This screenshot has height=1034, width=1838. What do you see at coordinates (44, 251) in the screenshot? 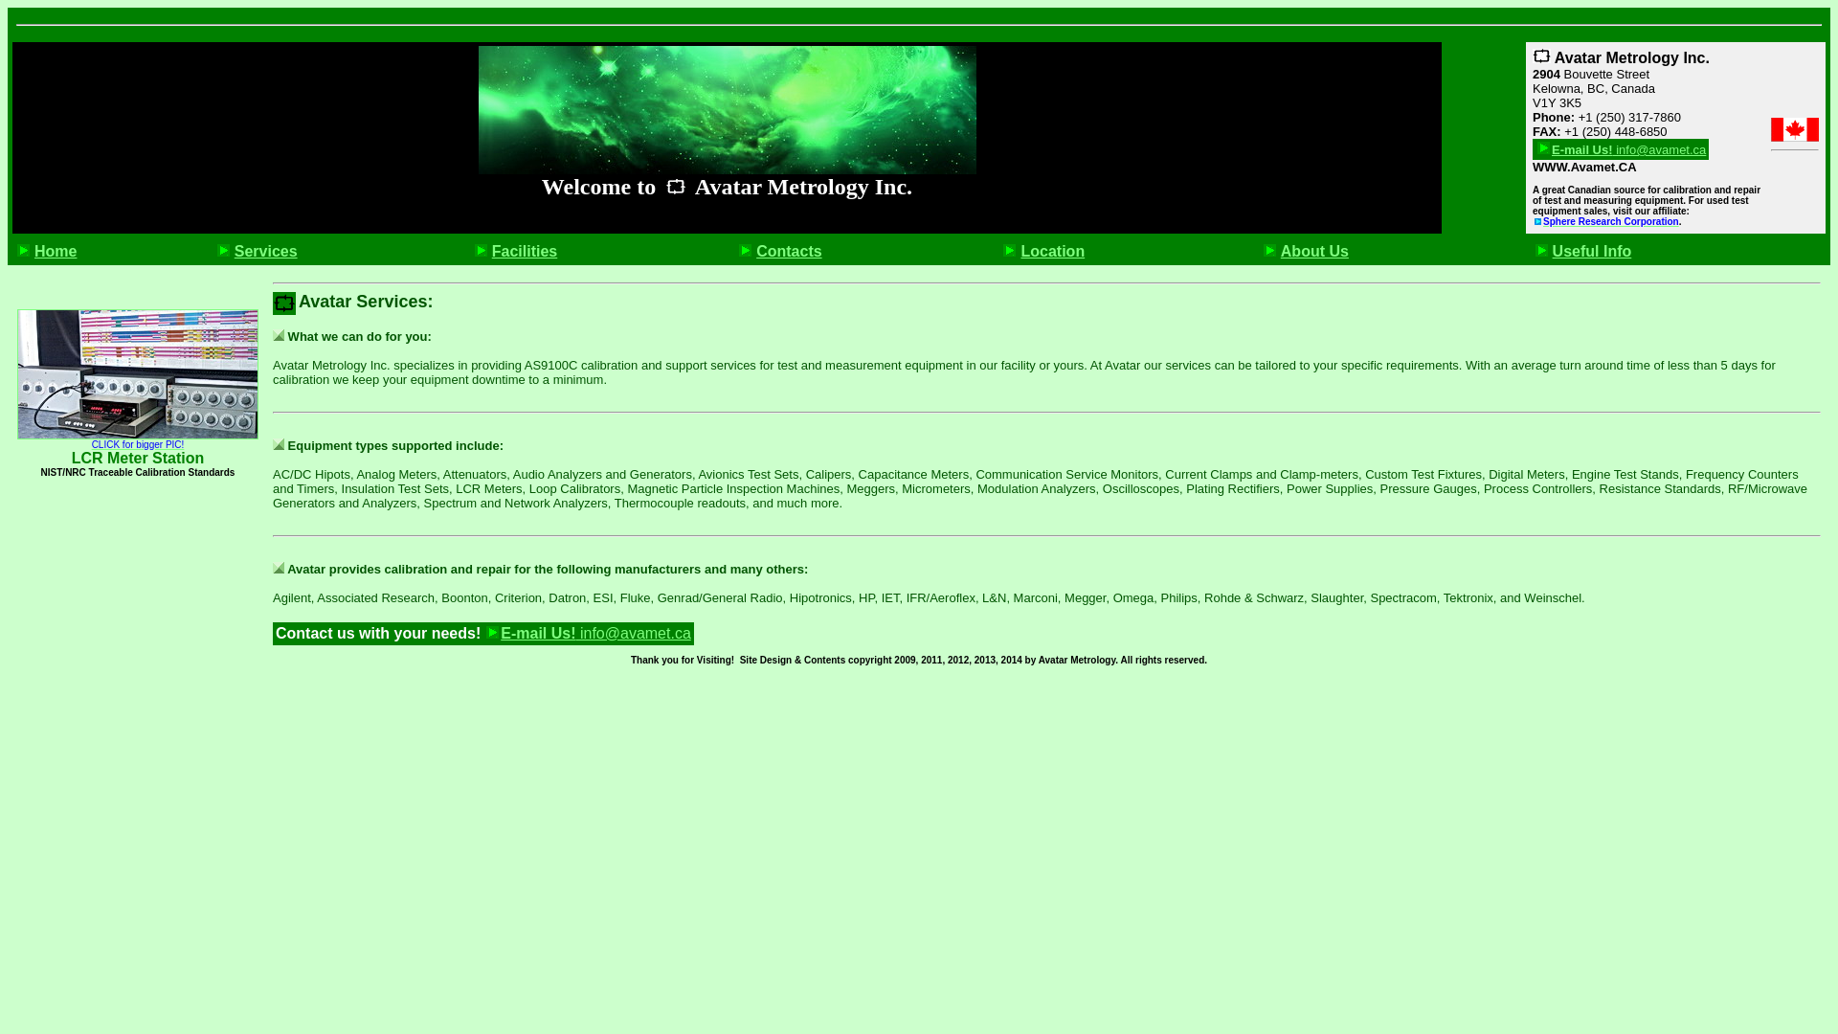
I see `Home` at bounding box center [44, 251].